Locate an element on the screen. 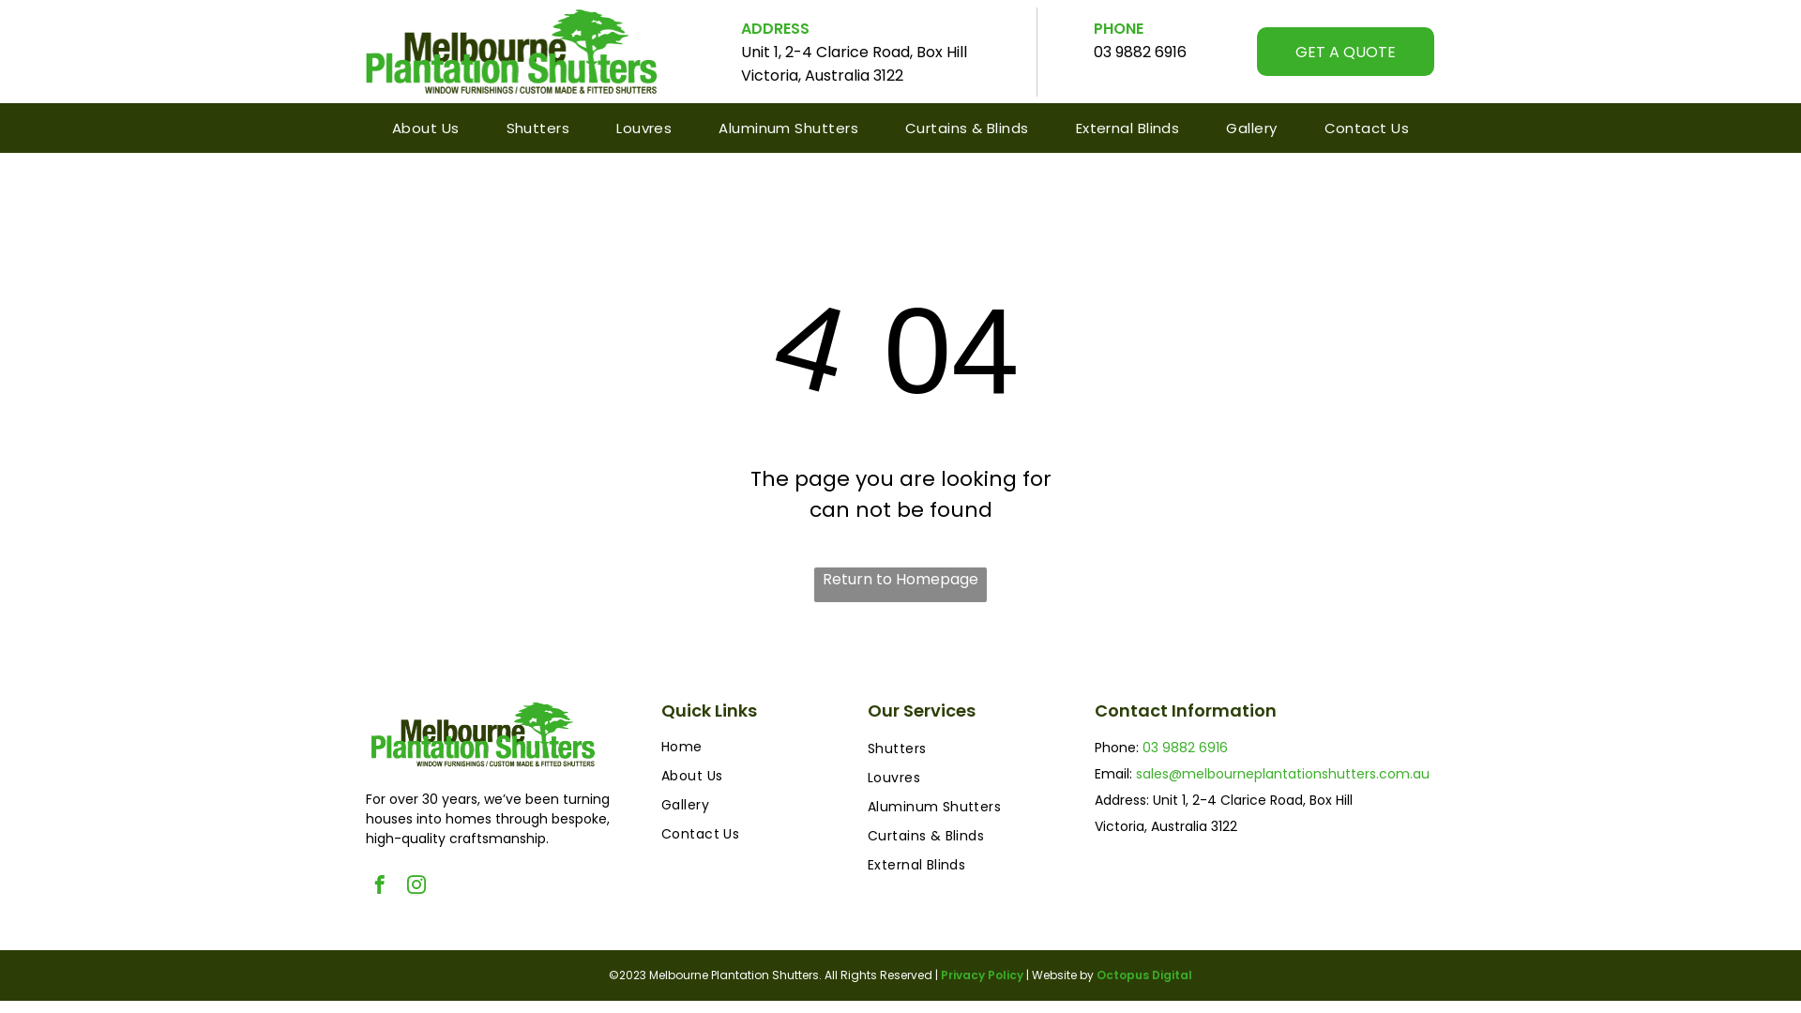 The width and height of the screenshot is (1801, 1013). External Blinds is located at coordinates (962, 865).